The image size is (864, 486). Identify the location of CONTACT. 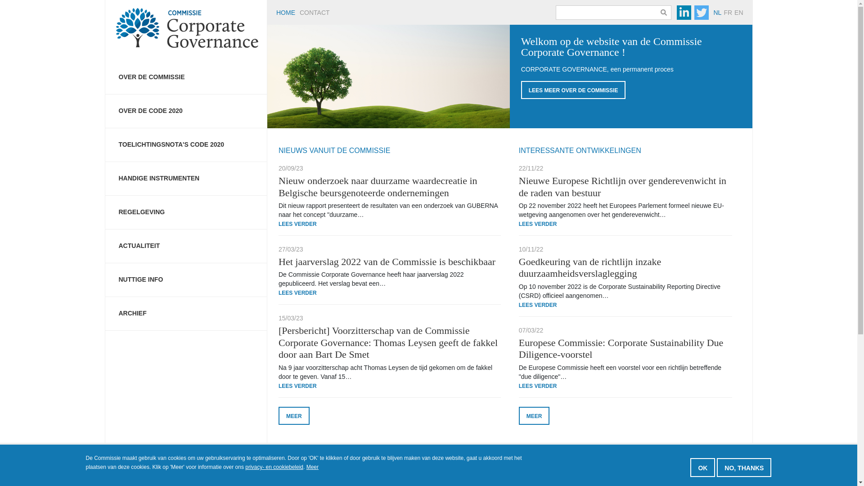
(315, 12).